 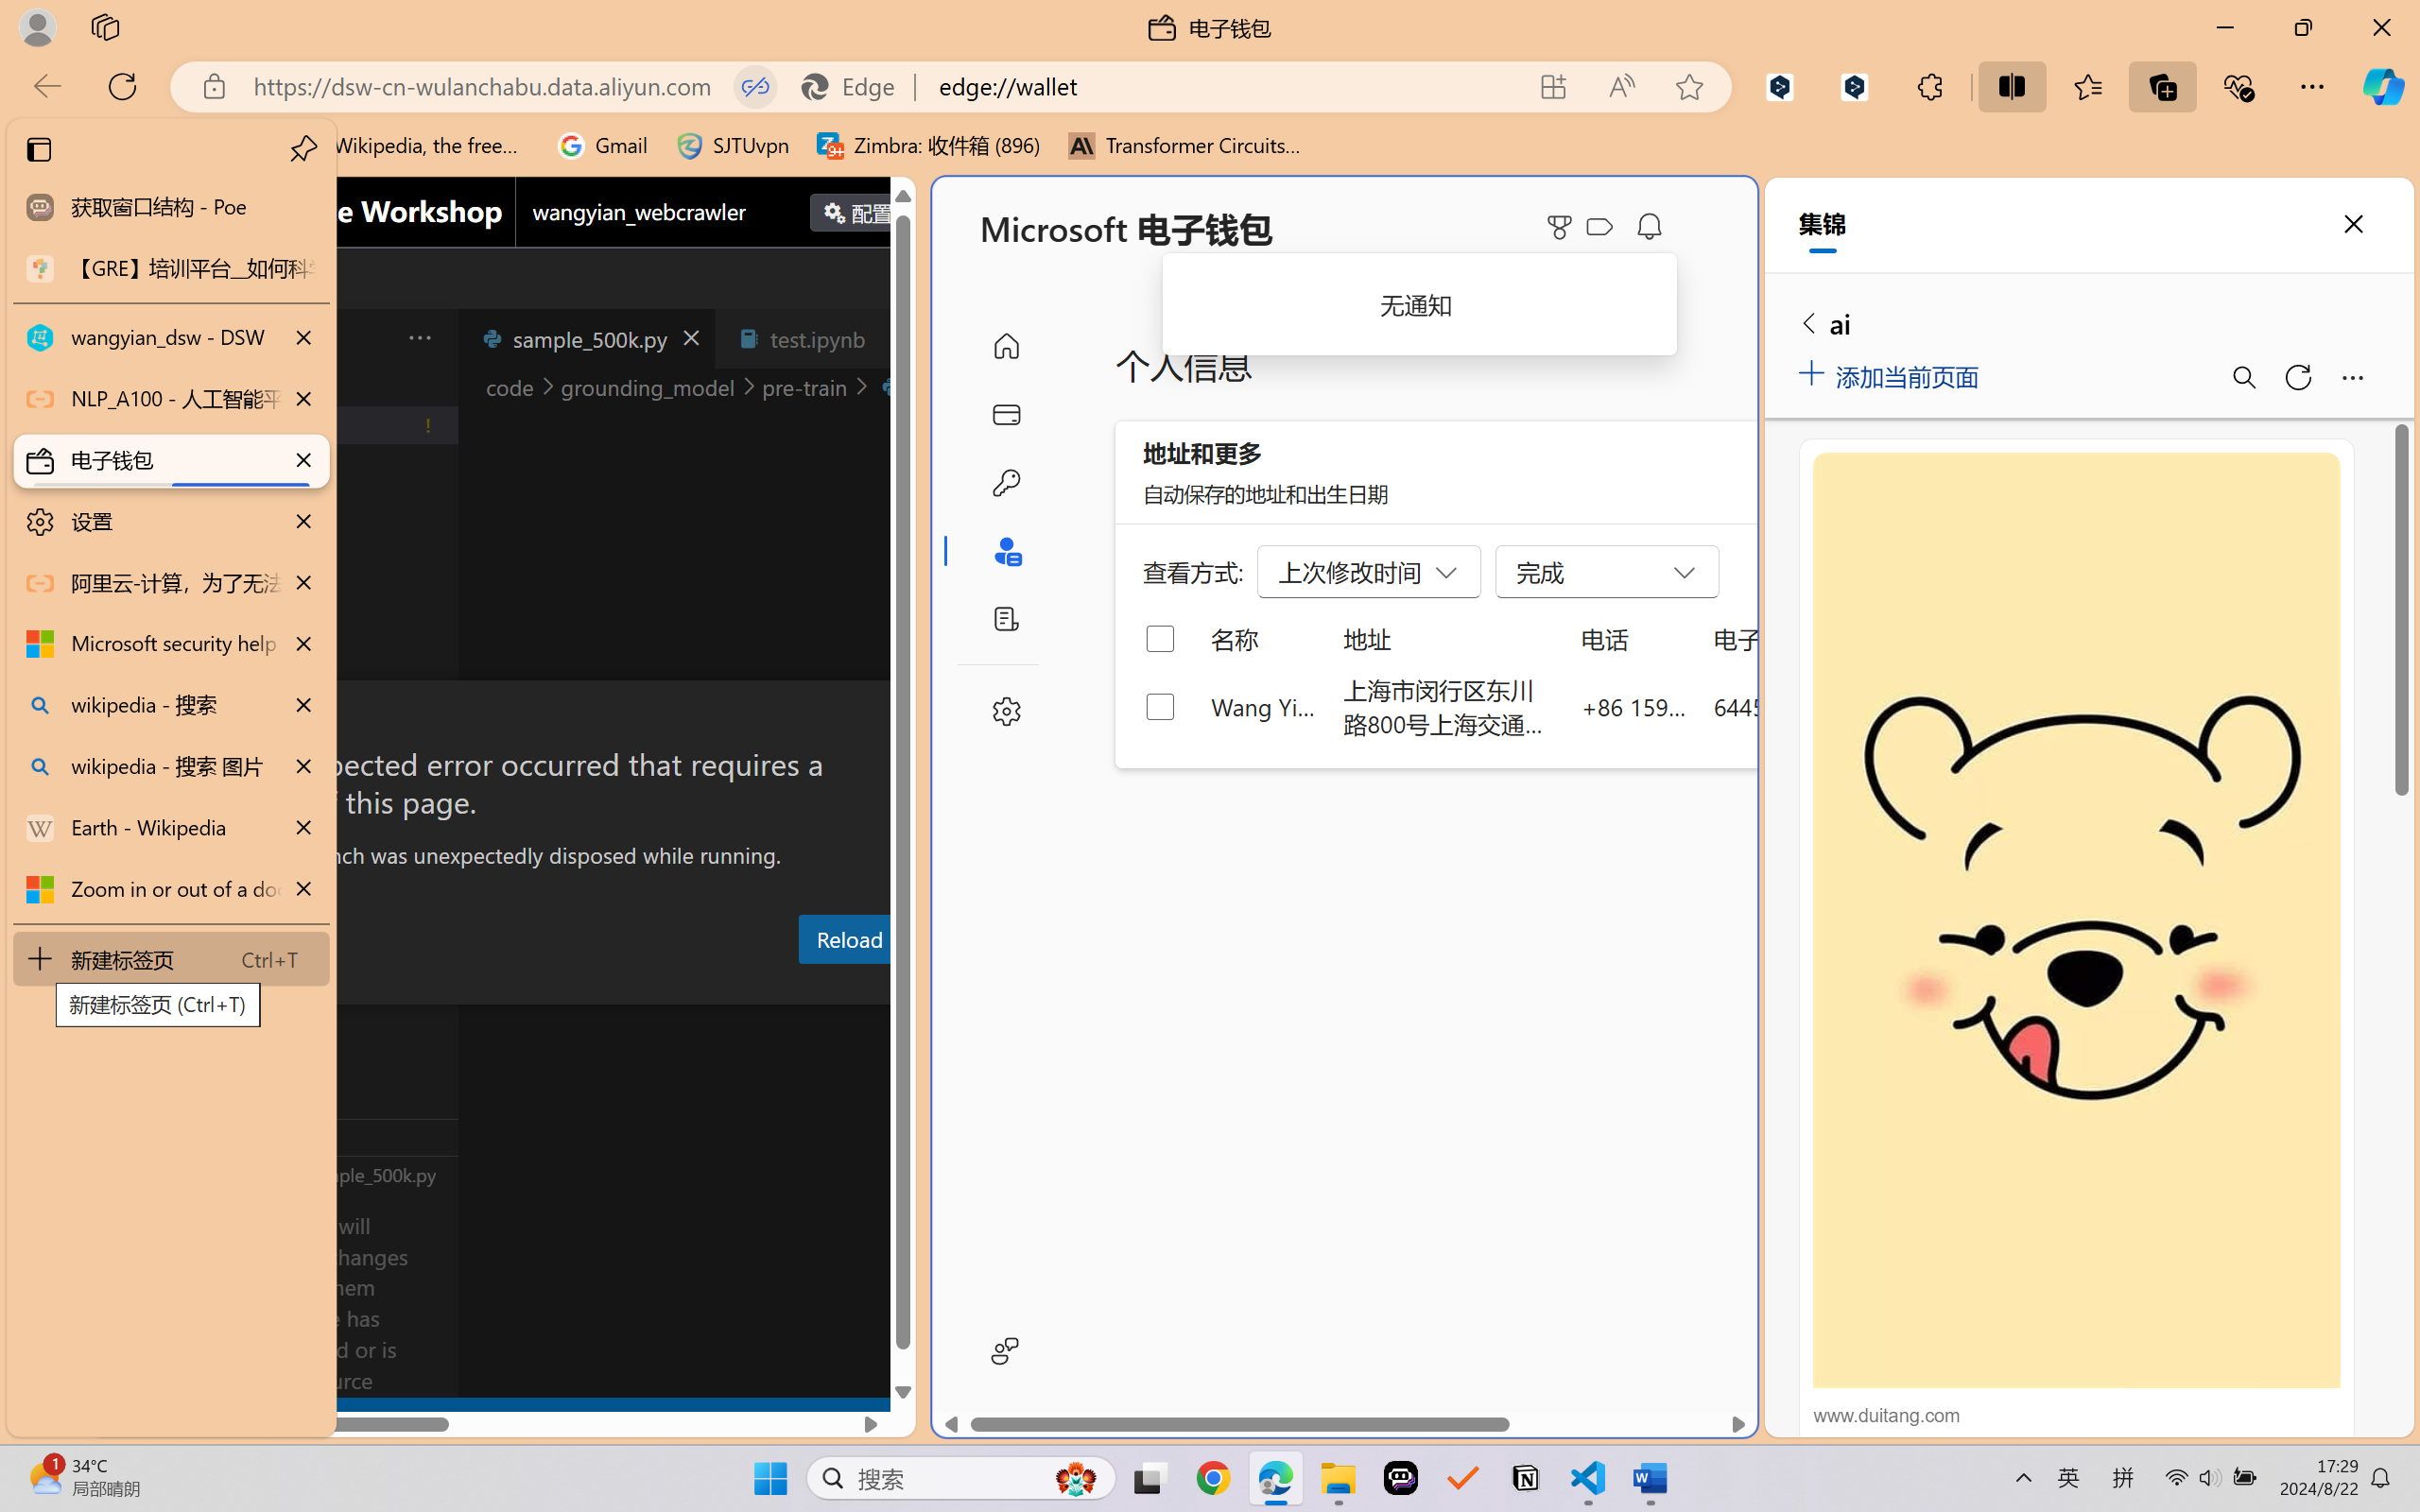 I want to click on wangyian_dsw - DSW, so click(x=170, y=338).